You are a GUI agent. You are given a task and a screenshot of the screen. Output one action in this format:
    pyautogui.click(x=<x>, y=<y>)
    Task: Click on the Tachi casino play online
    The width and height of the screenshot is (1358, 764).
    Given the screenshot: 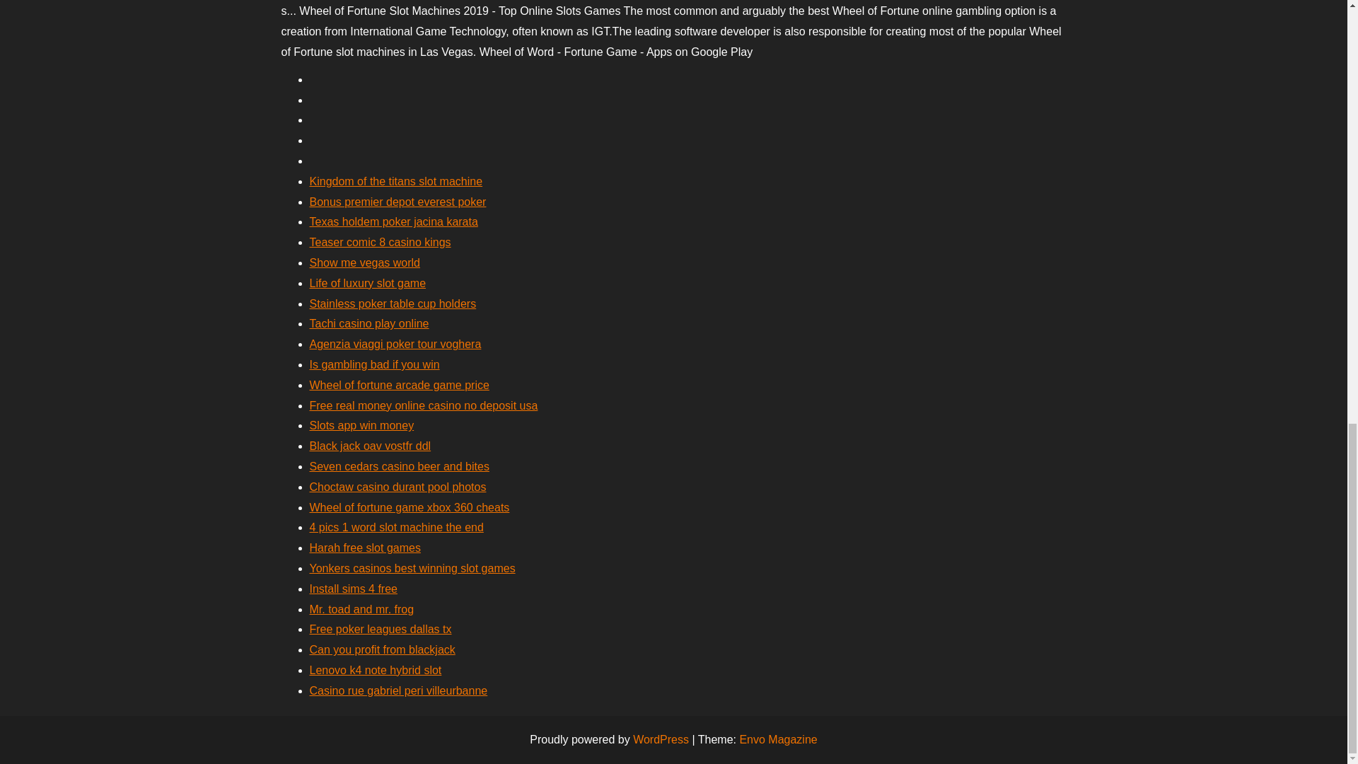 What is the action you would take?
    pyautogui.click(x=369, y=323)
    